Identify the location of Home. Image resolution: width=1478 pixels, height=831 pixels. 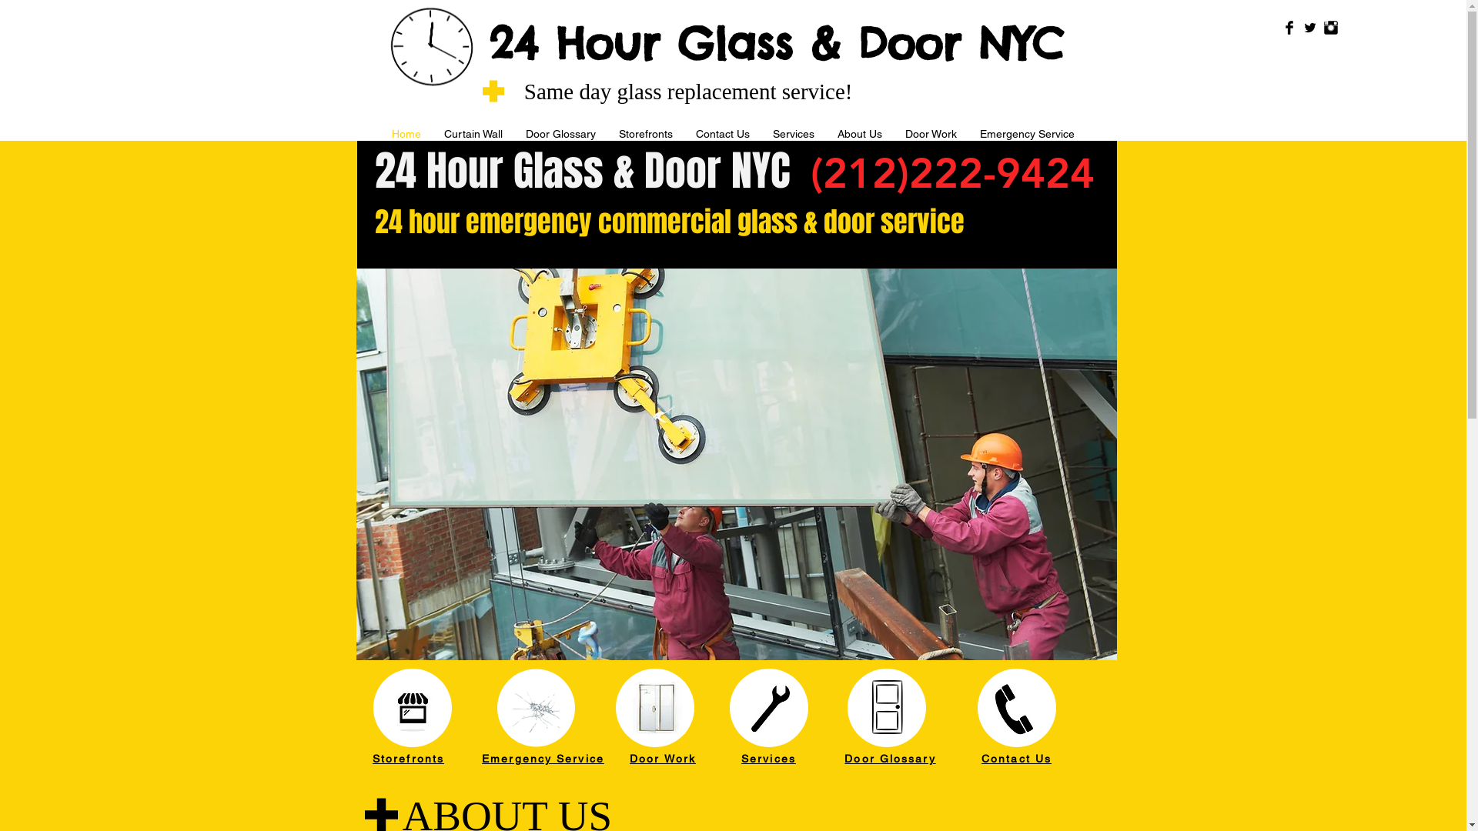
(406, 131).